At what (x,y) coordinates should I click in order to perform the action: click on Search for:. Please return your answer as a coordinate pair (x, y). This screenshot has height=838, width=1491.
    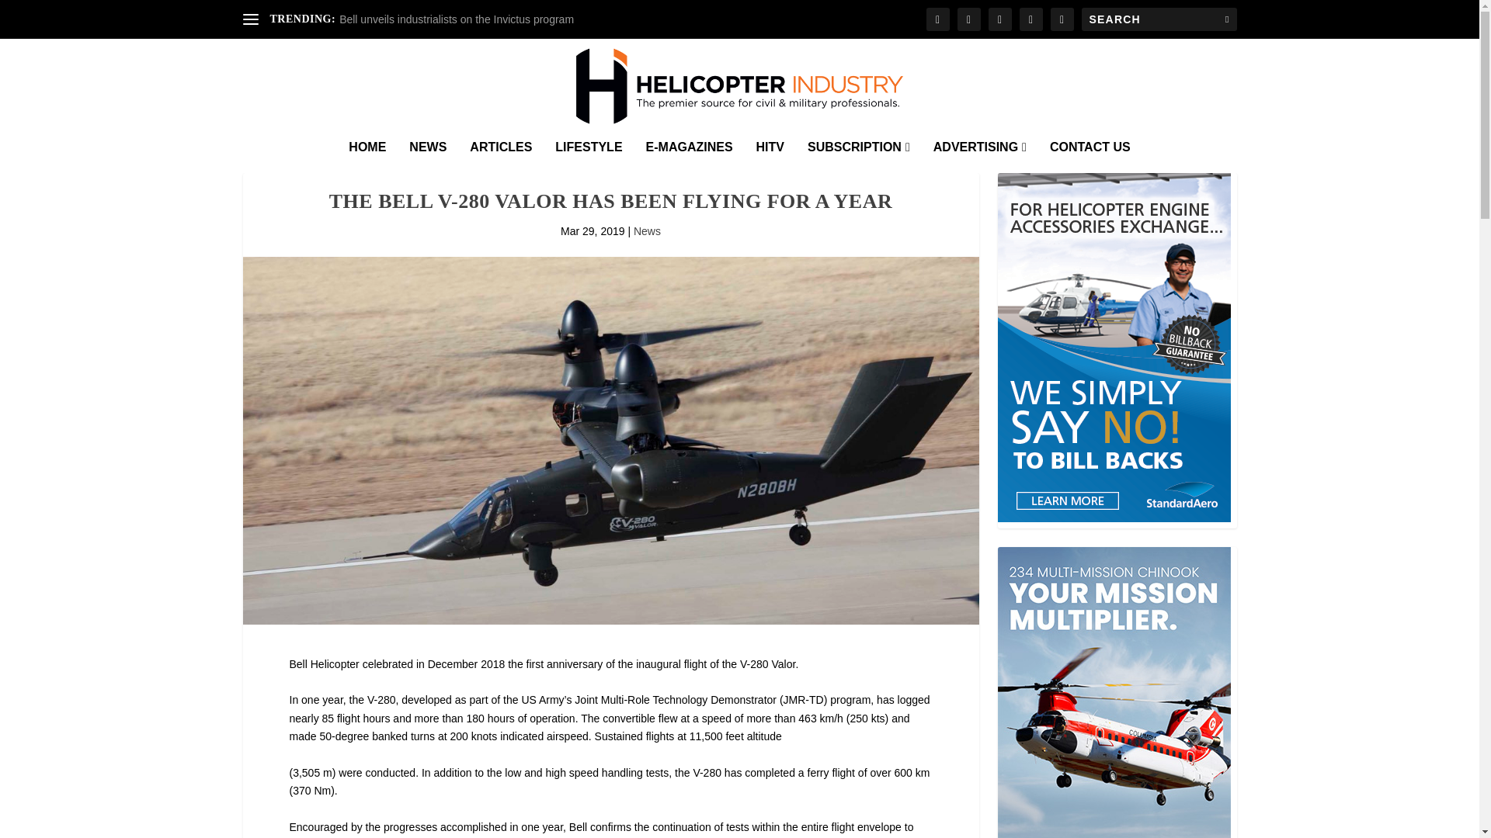
    Looking at the image, I should click on (1159, 19).